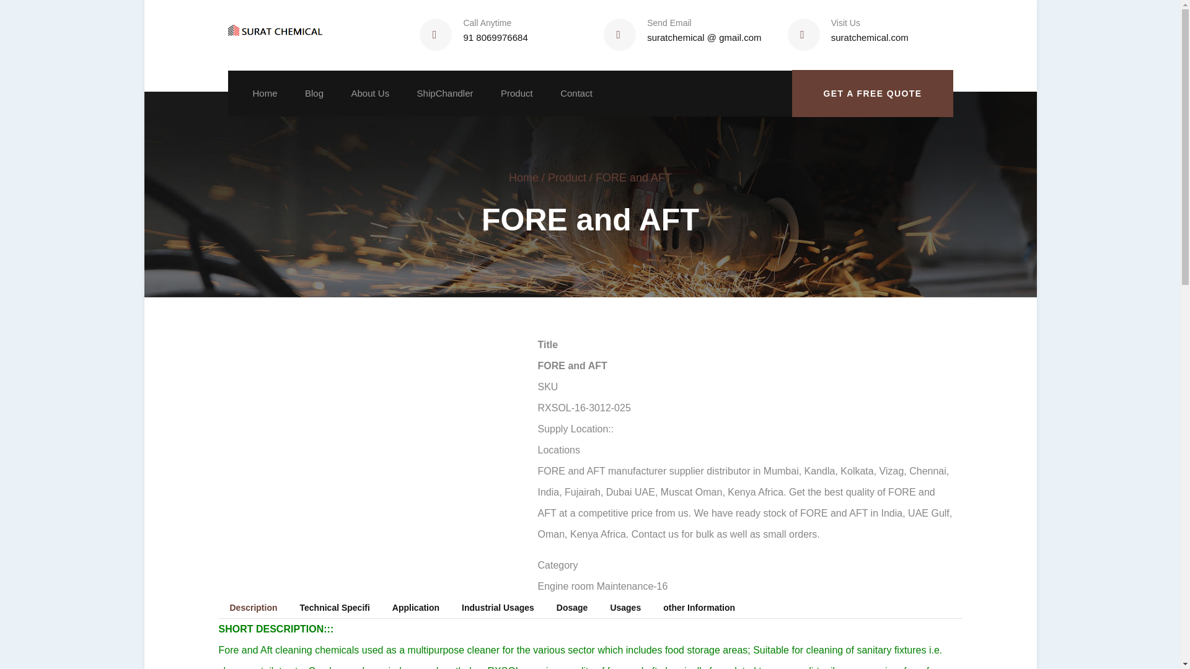  I want to click on Home, so click(524, 177).